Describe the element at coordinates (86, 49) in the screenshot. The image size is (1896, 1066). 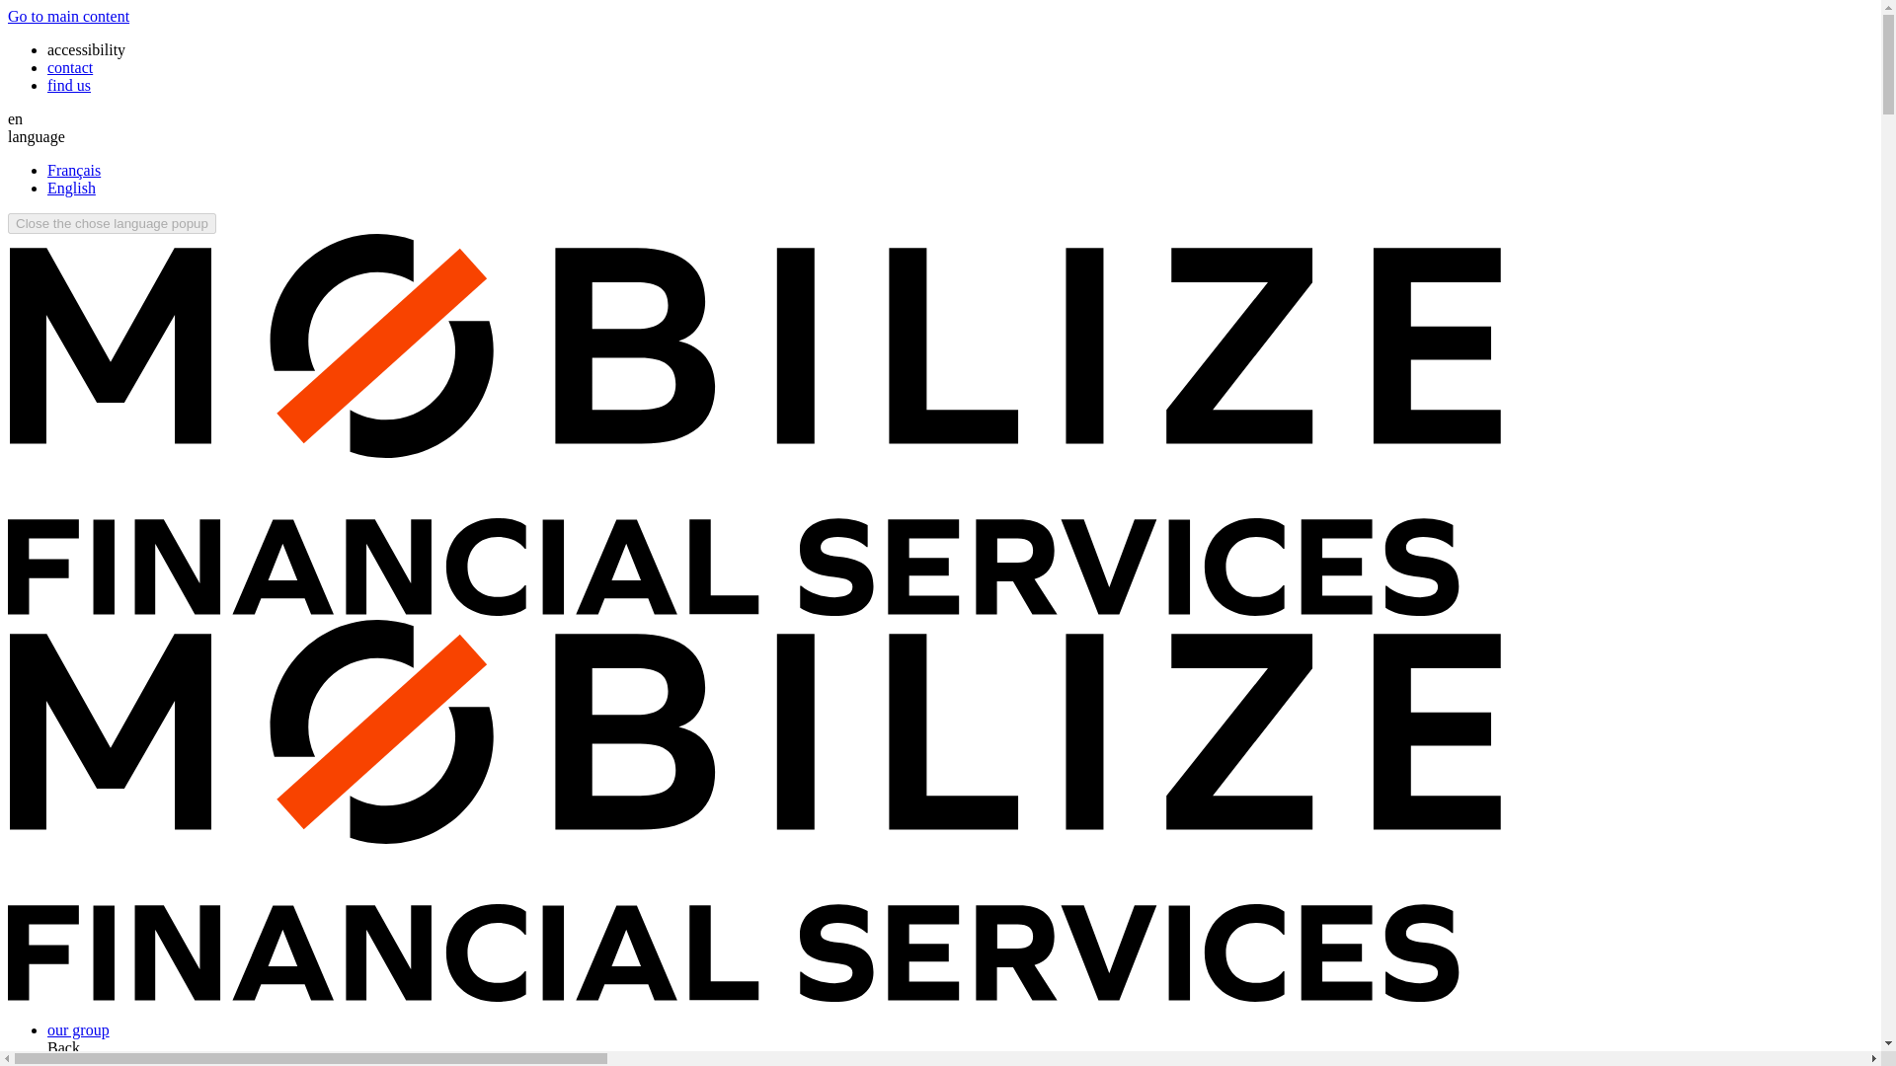
I see `accessibility` at that location.